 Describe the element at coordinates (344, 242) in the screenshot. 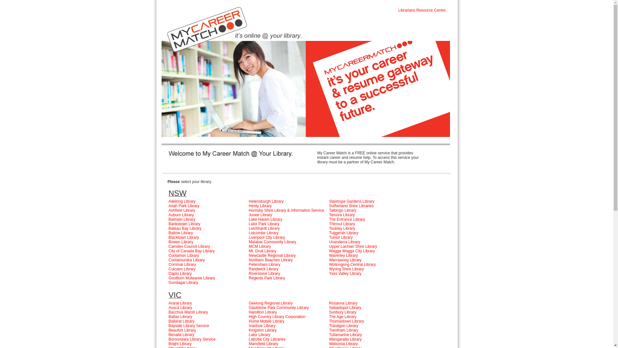

I see `Unanderra Library` at that location.